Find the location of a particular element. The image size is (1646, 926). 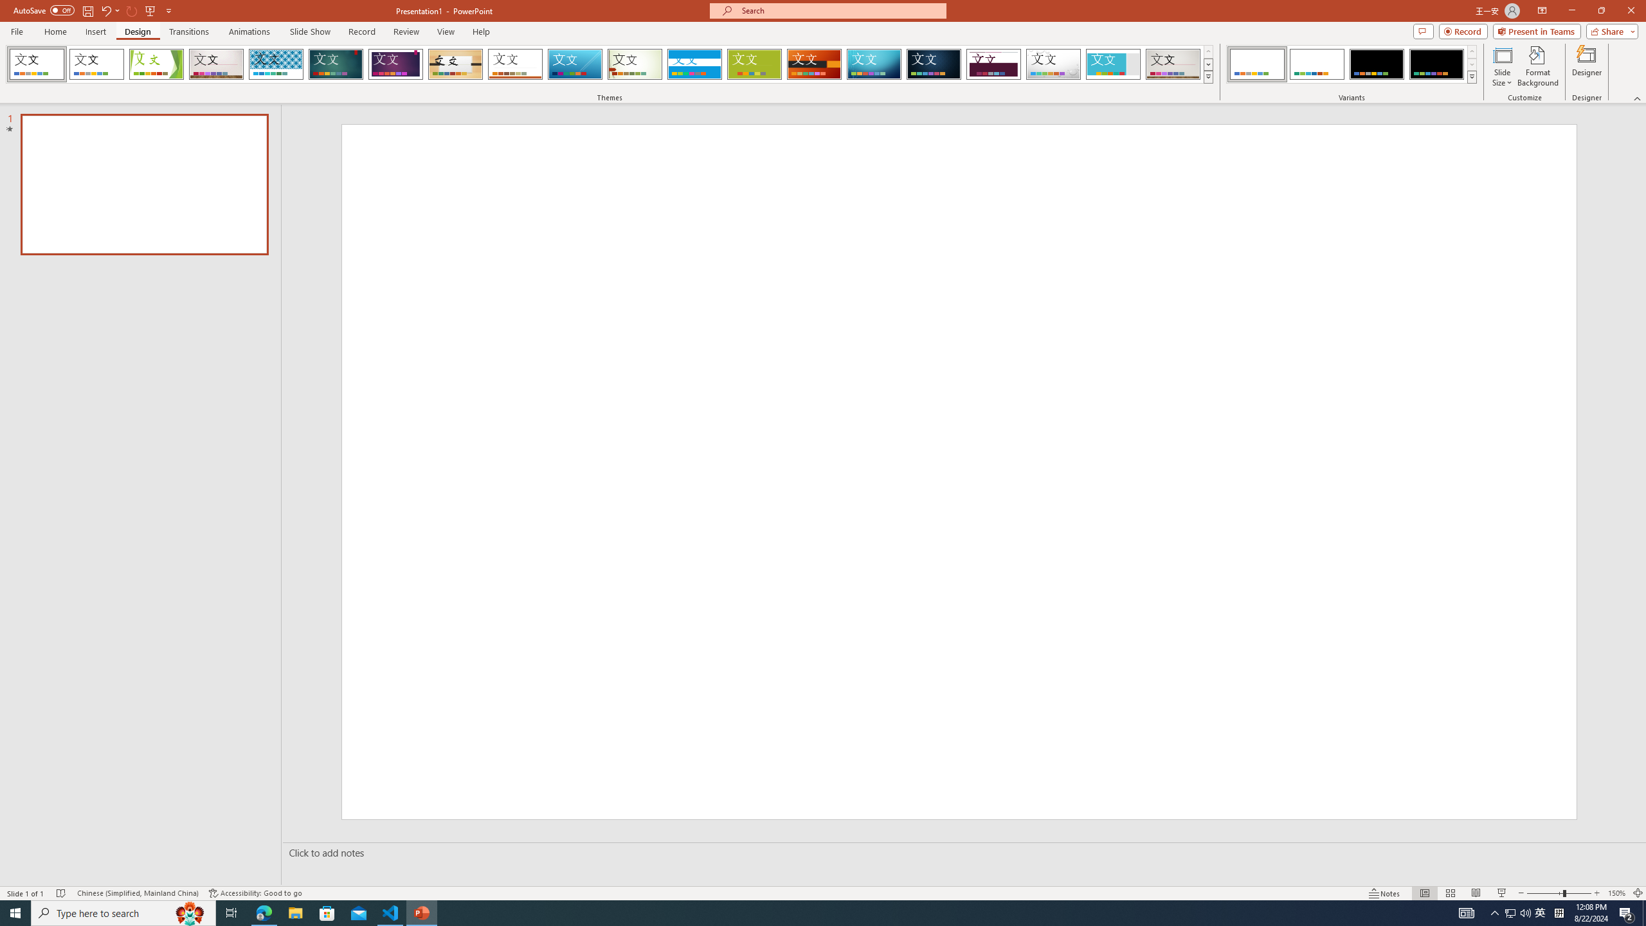

Wisp Loading Preview... is located at coordinates (635, 64).